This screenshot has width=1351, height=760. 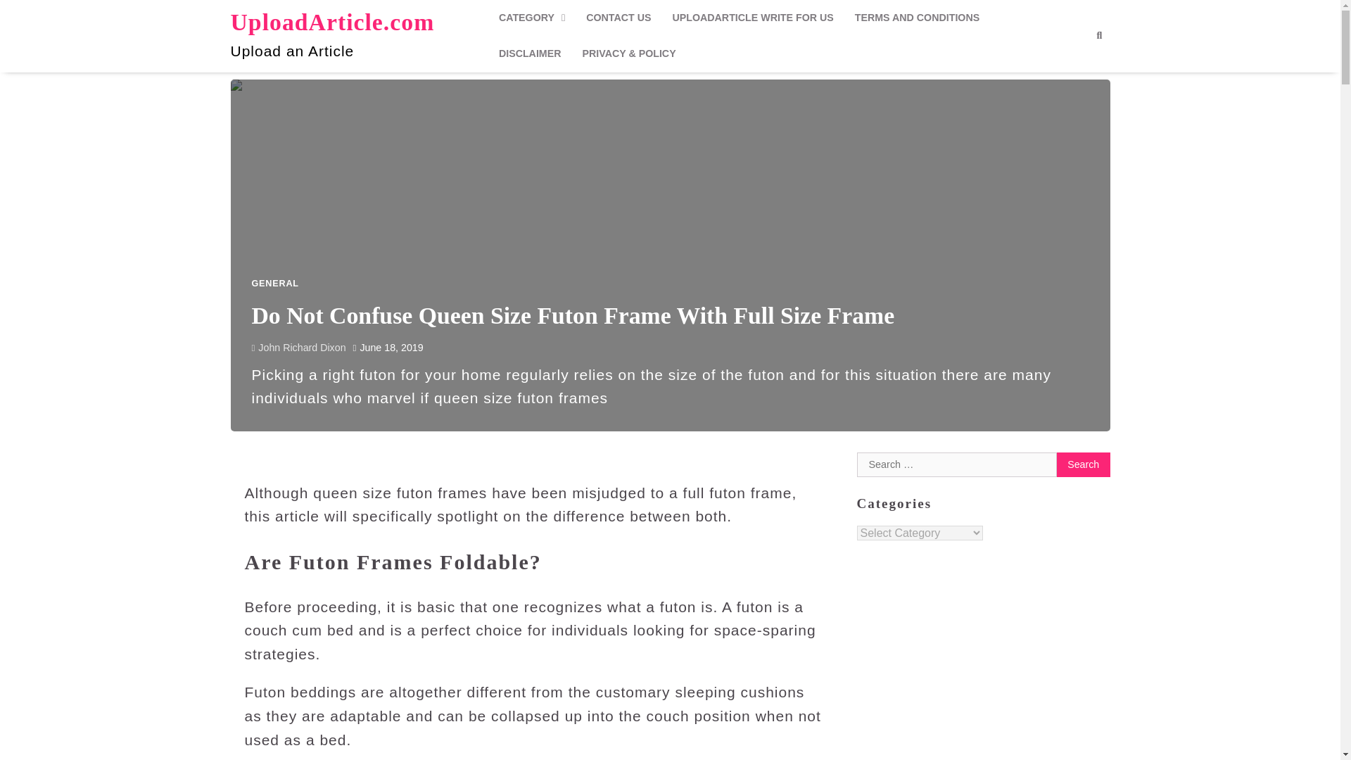 I want to click on CONTACT US, so click(x=618, y=18).